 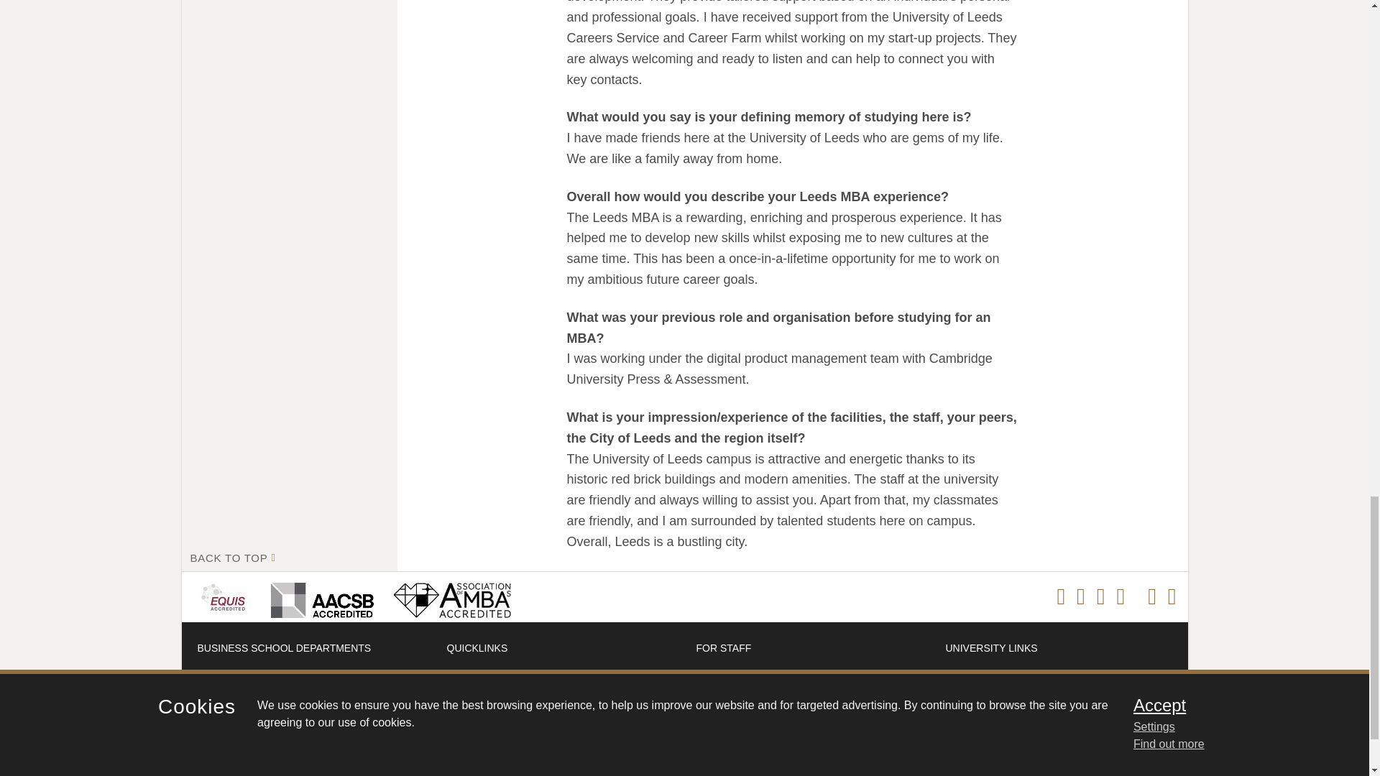 I want to click on Visit 2-AACSB, so click(x=319, y=596).